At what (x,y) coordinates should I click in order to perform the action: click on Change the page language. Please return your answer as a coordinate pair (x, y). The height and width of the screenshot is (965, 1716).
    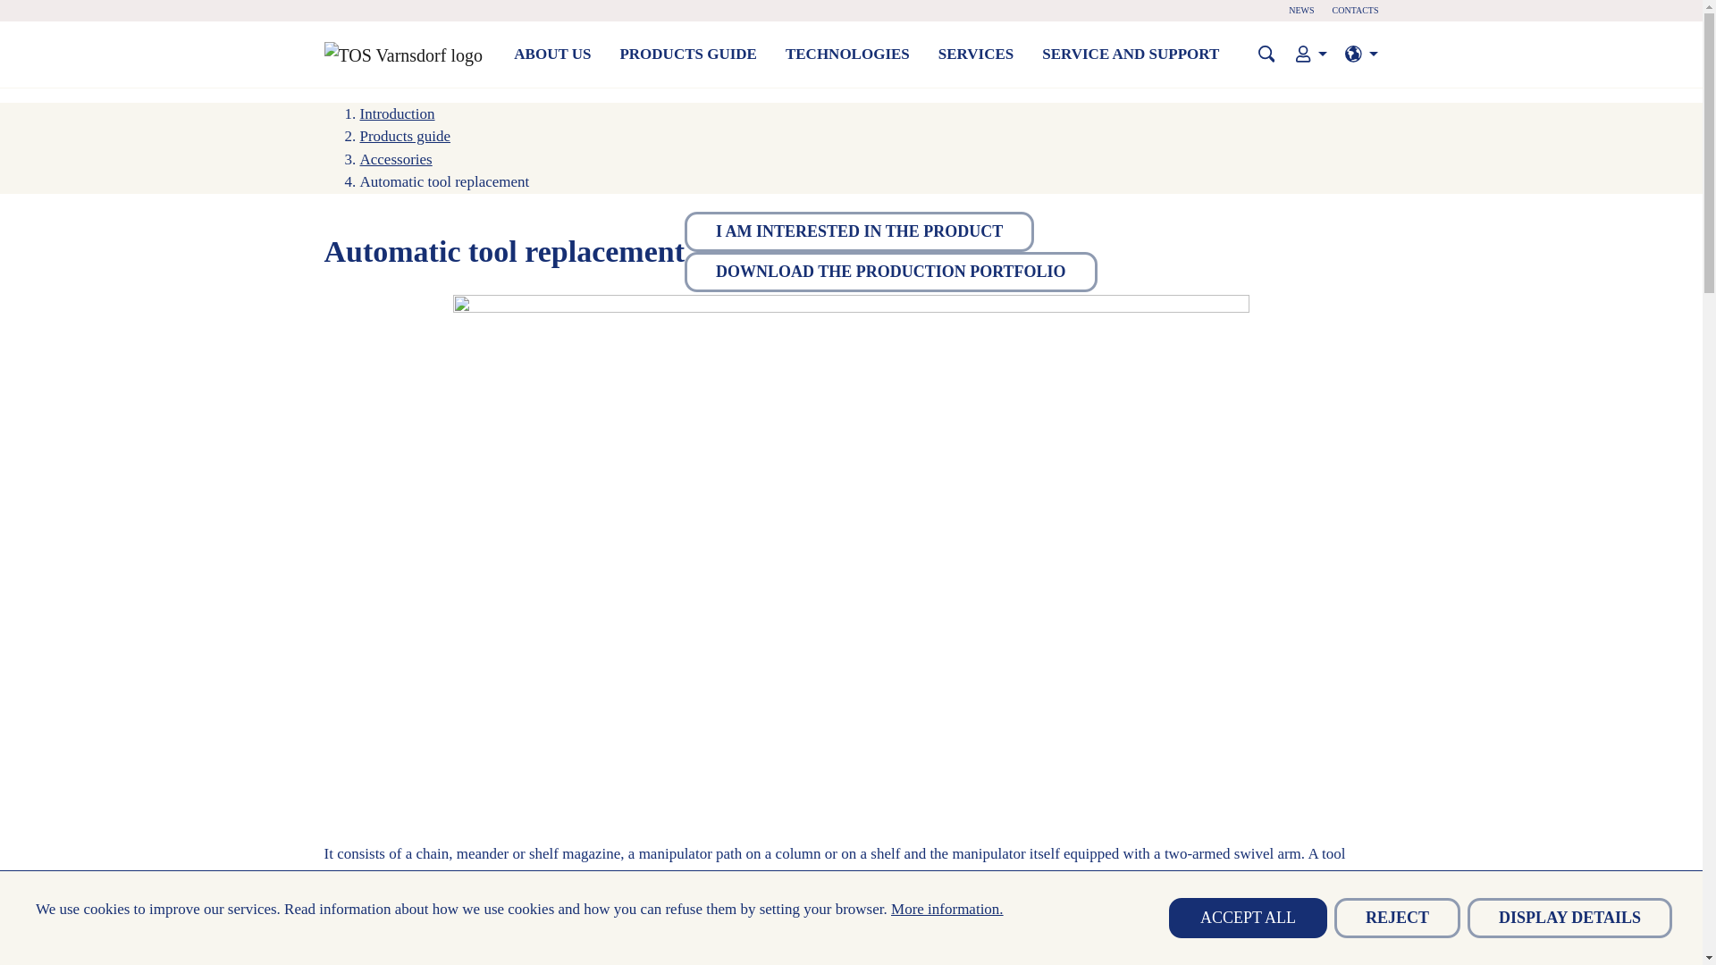
    Looking at the image, I should click on (1361, 54).